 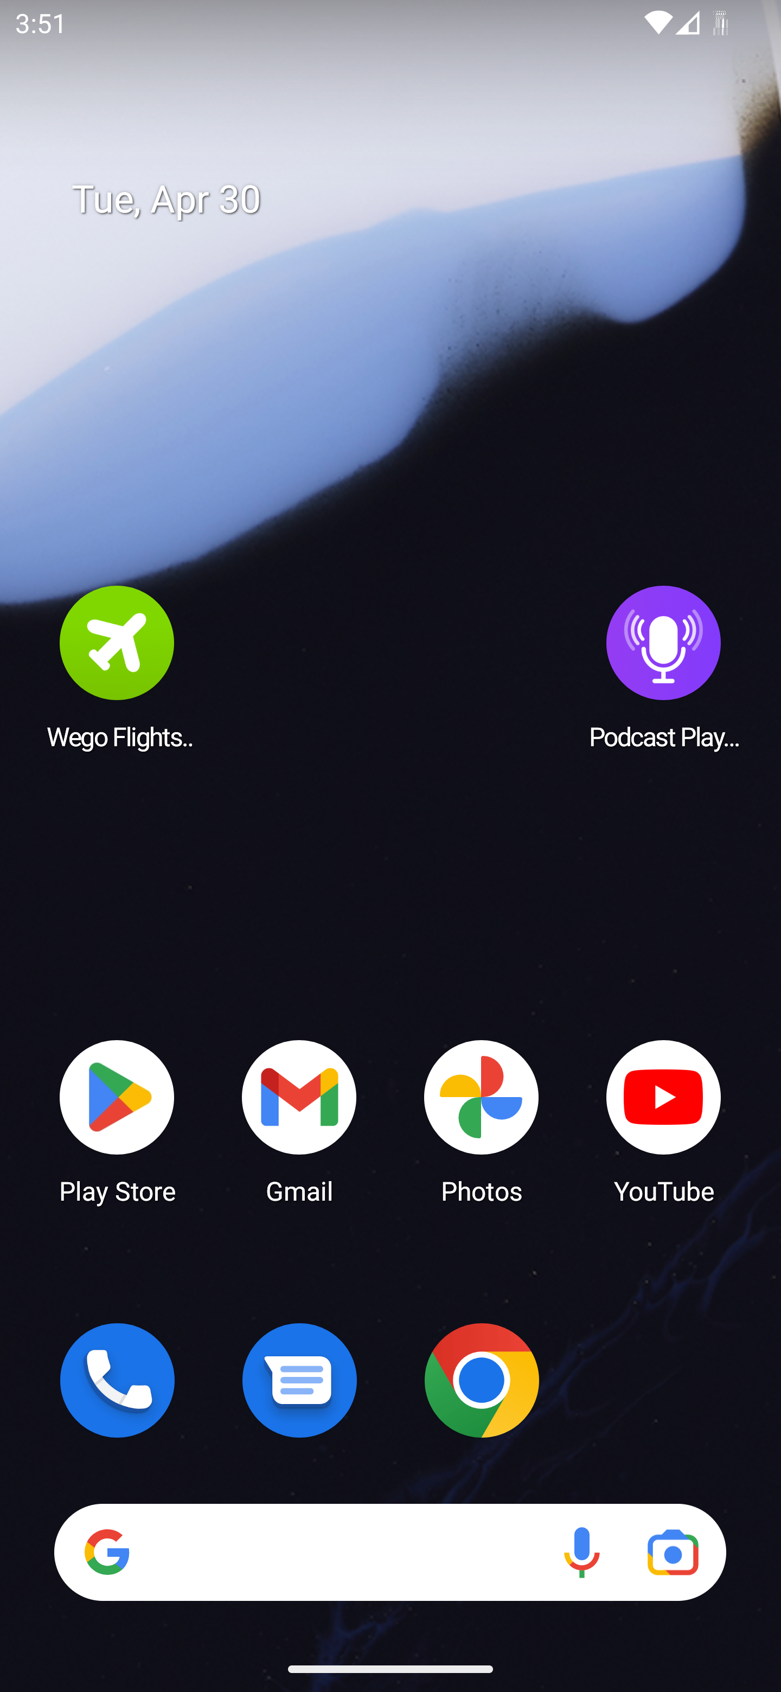 I want to click on Chrome, so click(x=482, y=1380).